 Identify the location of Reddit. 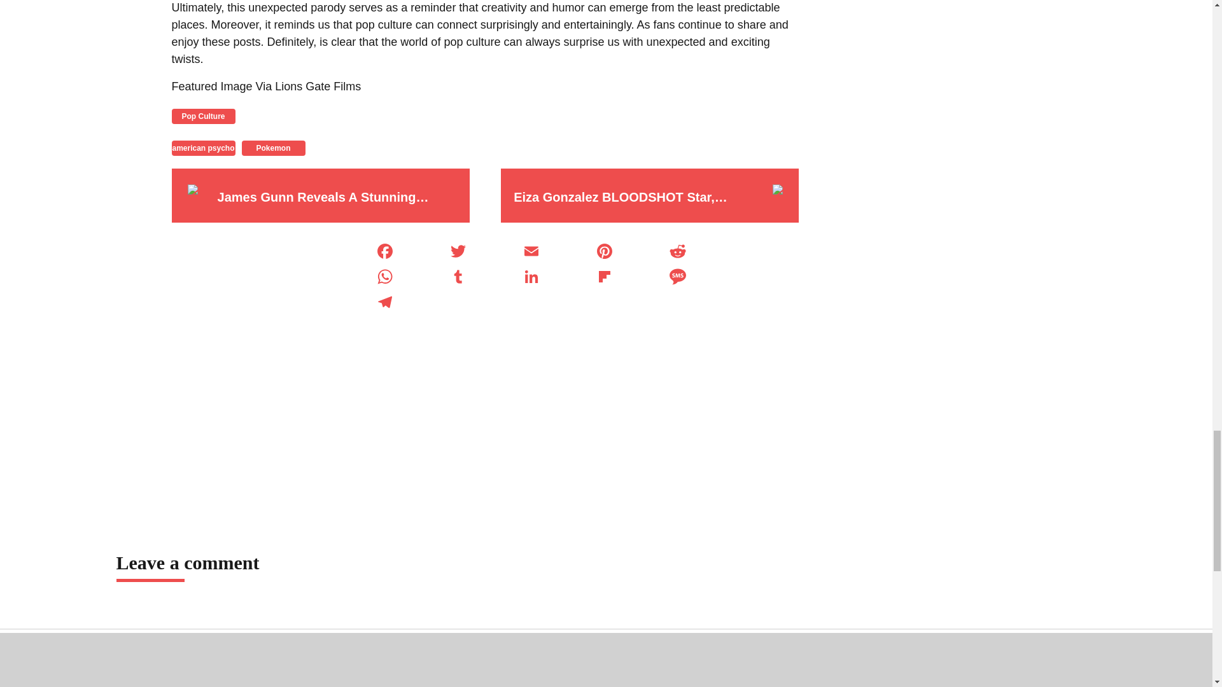
(696, 254).